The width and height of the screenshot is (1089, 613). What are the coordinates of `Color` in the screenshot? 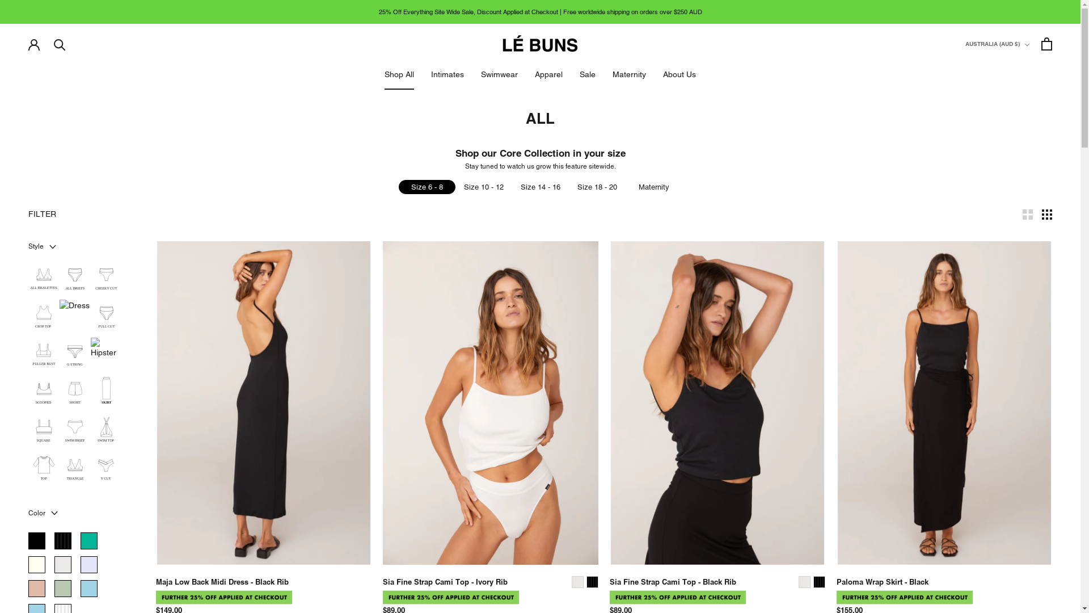 It's located at (75, 514).